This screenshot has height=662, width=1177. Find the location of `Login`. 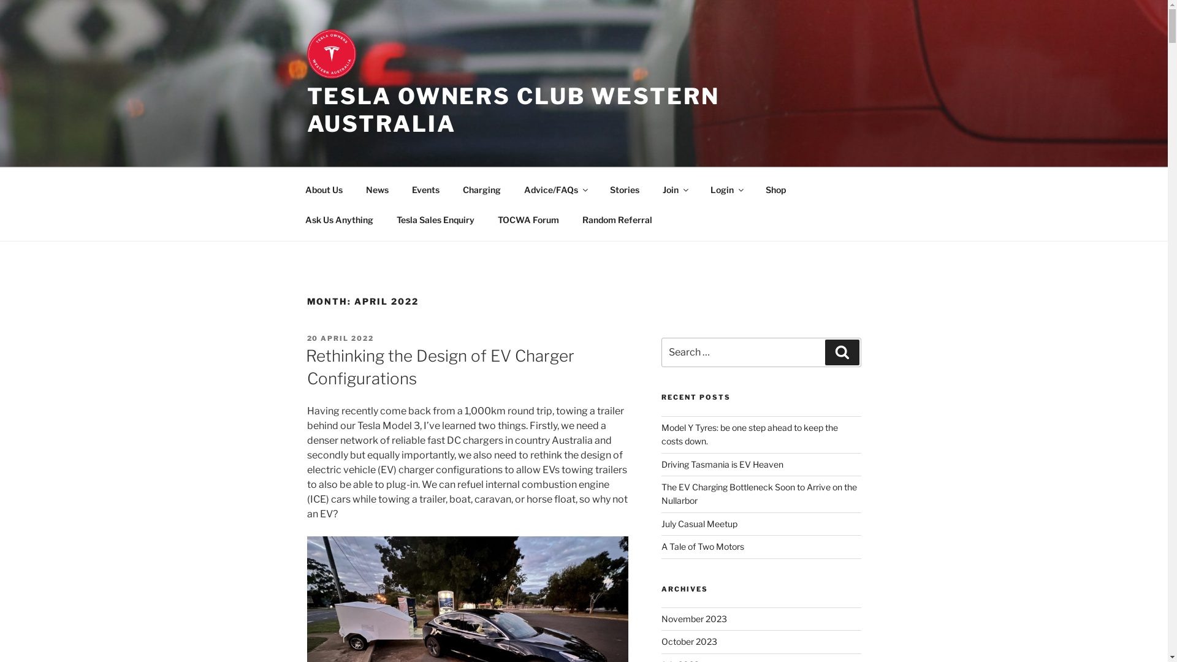

Login is located at coordinates (727, 189).